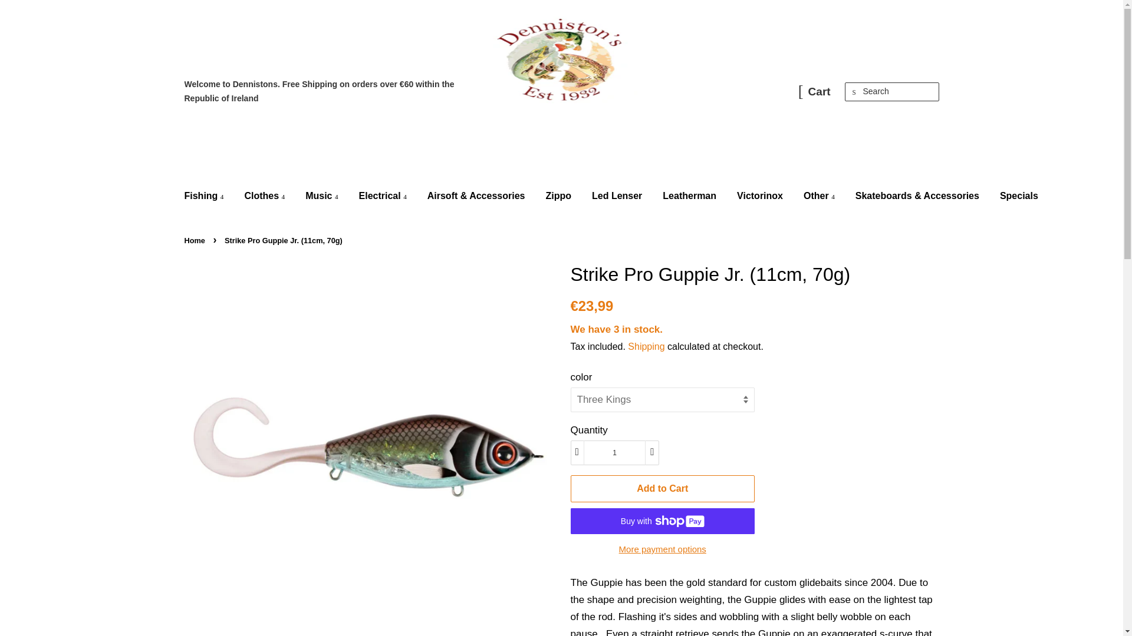 The image size is (1132, 636). Describe the element at coordinates (614, 452) in the screenshot. I see `1` at that location.